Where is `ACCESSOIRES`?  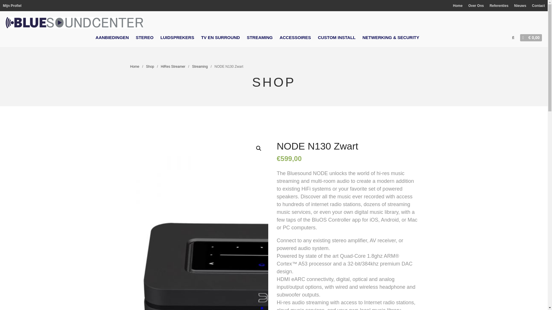 ACCESSOIRES is located at coordinates (295, 37).